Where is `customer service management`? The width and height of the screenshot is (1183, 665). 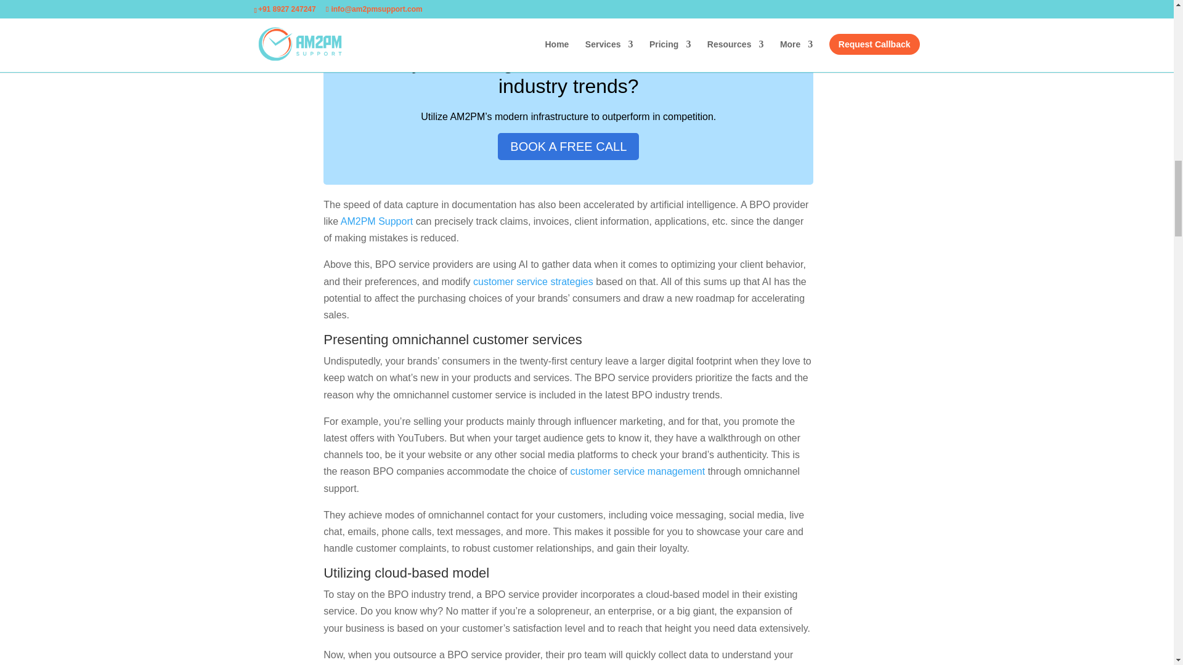 customer service management is located at coordinates (637, 472).